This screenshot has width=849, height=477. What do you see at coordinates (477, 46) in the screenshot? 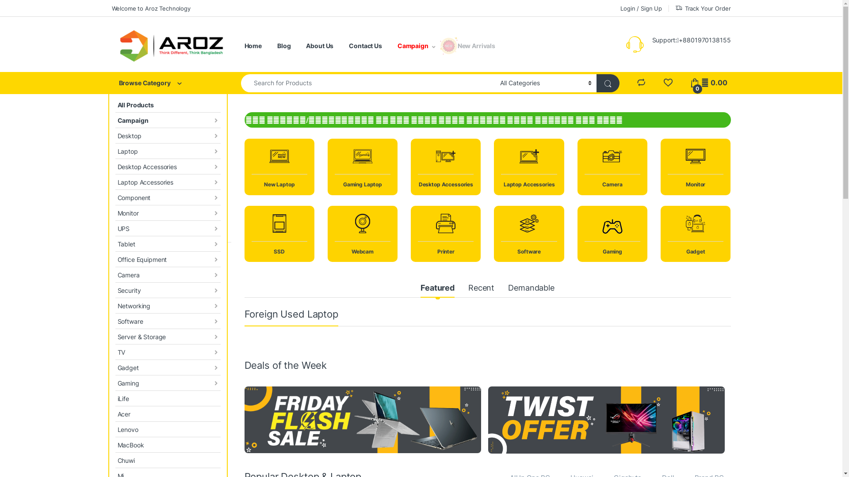
I see `New Arrivals` at bounding box center [477, 46].